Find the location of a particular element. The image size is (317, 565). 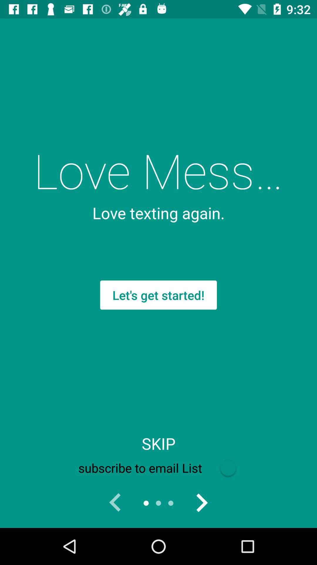

turn off the subscribe to email icon is located at coordinates (158, 468).